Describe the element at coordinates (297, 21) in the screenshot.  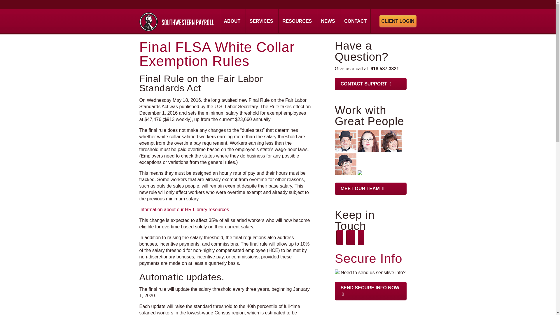
I see `RESOURCES` at that location.